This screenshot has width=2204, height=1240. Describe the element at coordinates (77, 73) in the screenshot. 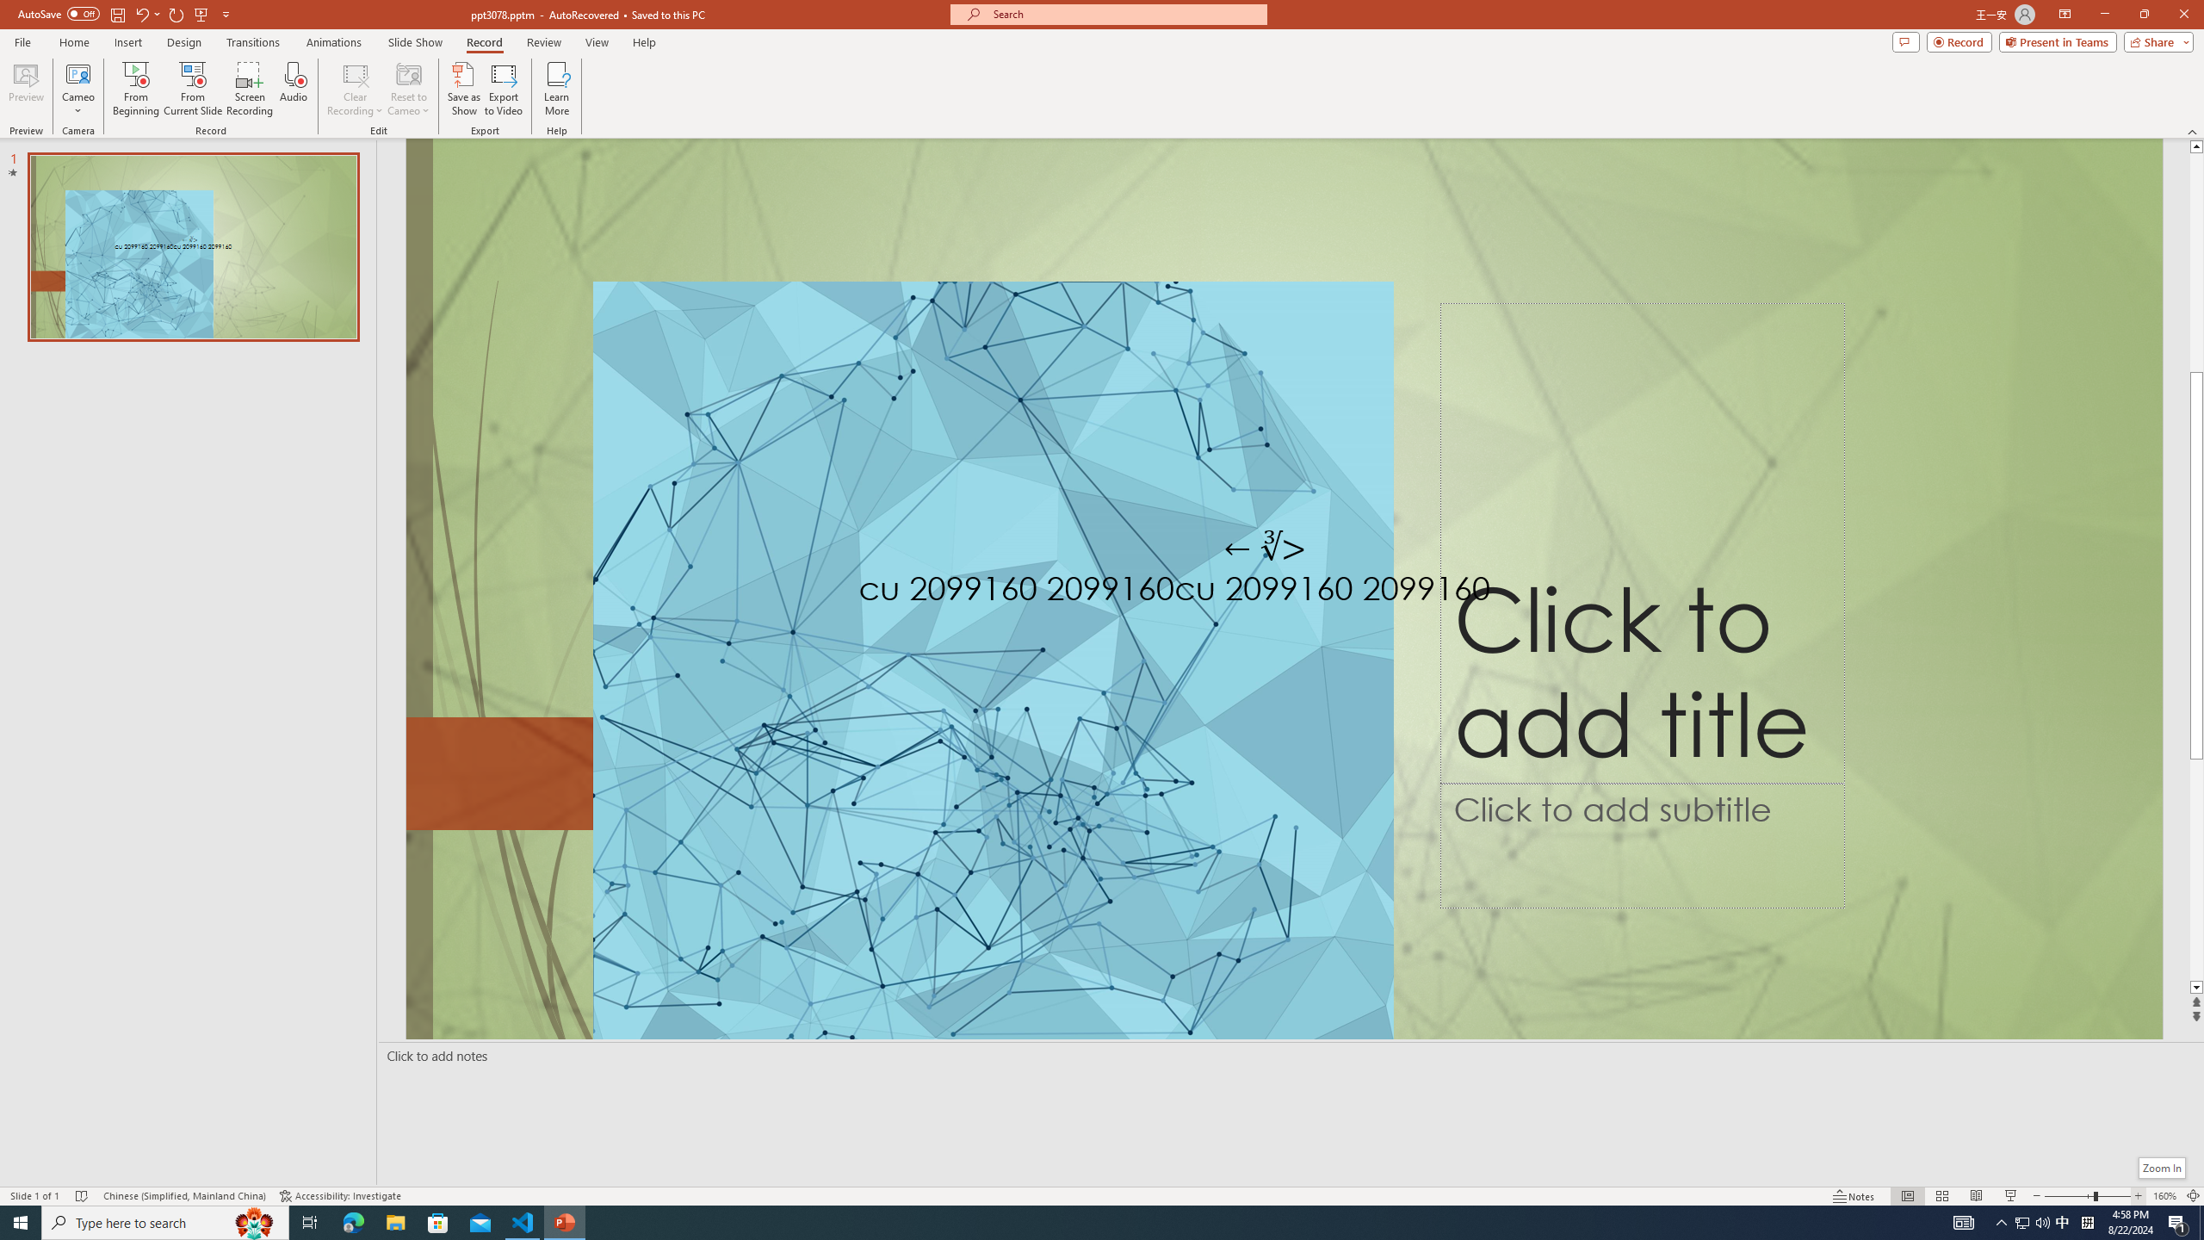

I see `Cameo` at that location.